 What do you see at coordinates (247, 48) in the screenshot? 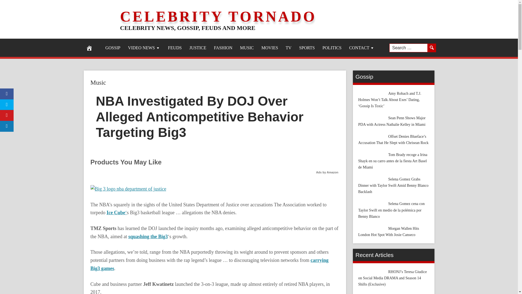
I see `MUSIC` at bounding box center [247, 48].